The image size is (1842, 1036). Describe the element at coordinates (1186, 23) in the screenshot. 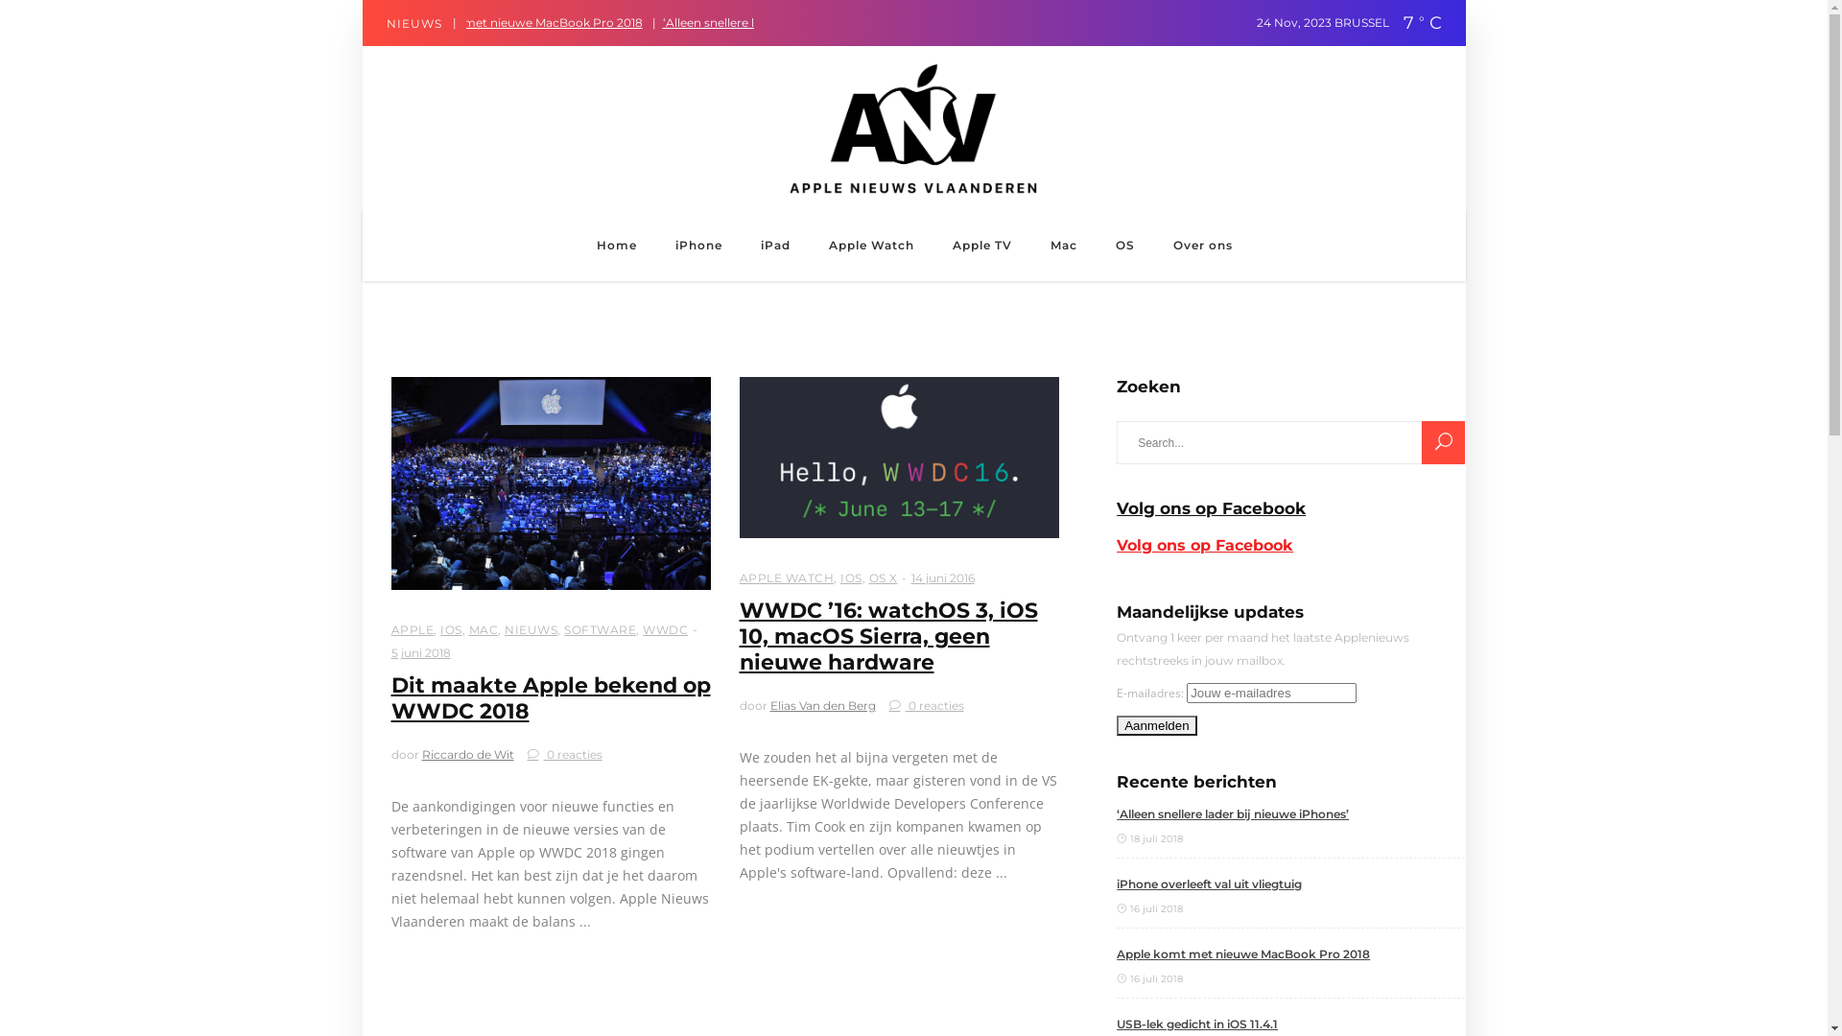

I see `iPhone overleeft val uit vliegtuig` at that location.